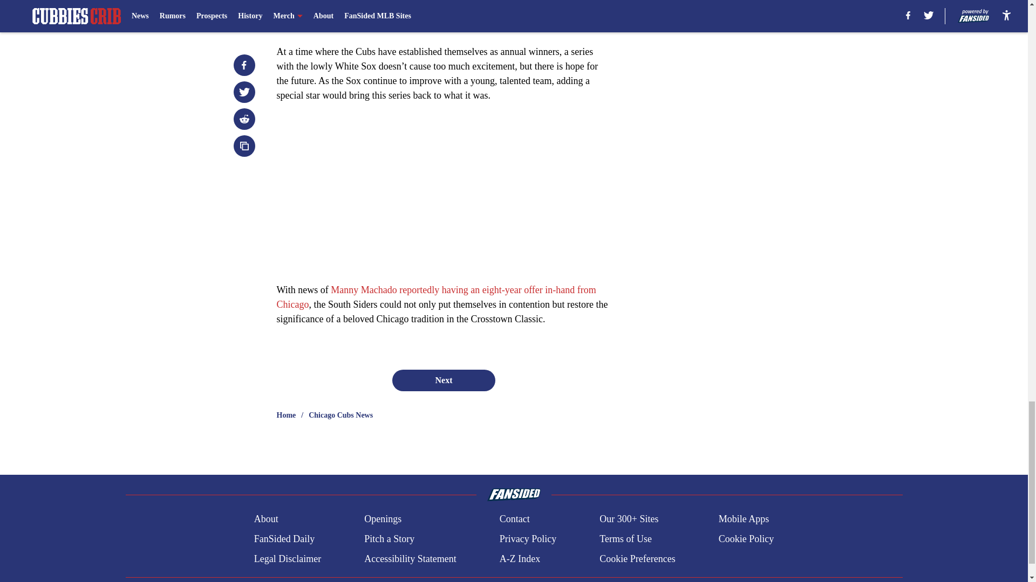  What do you see at coordinates (528, 539) in the screenshot?
I see `Privacy Policy` at bounding box center [528, 539].